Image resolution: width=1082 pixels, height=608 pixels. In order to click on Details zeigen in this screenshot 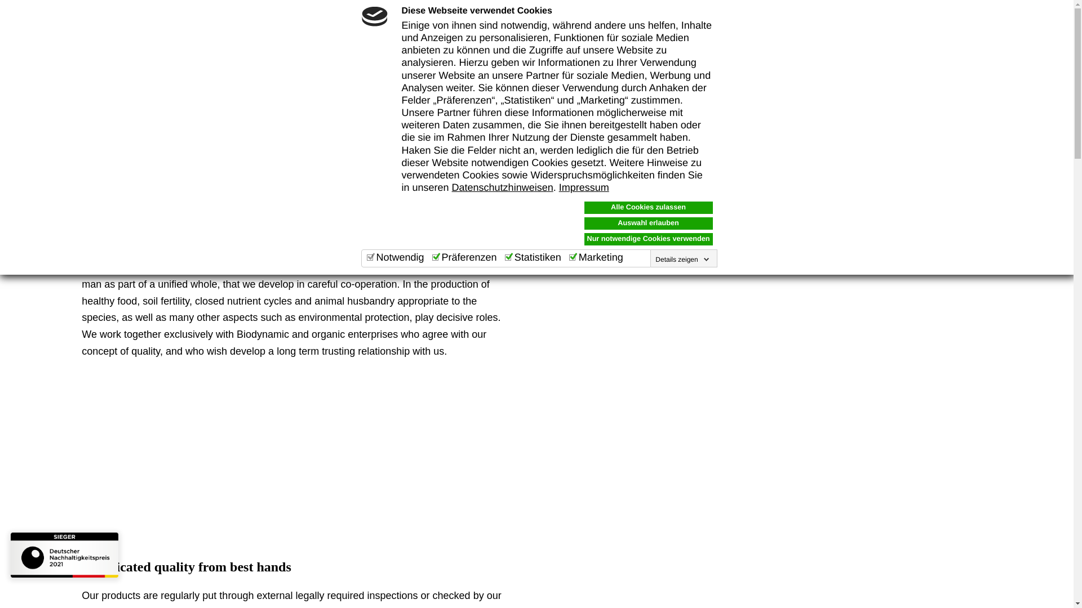, I will do `click(682, 259)`.